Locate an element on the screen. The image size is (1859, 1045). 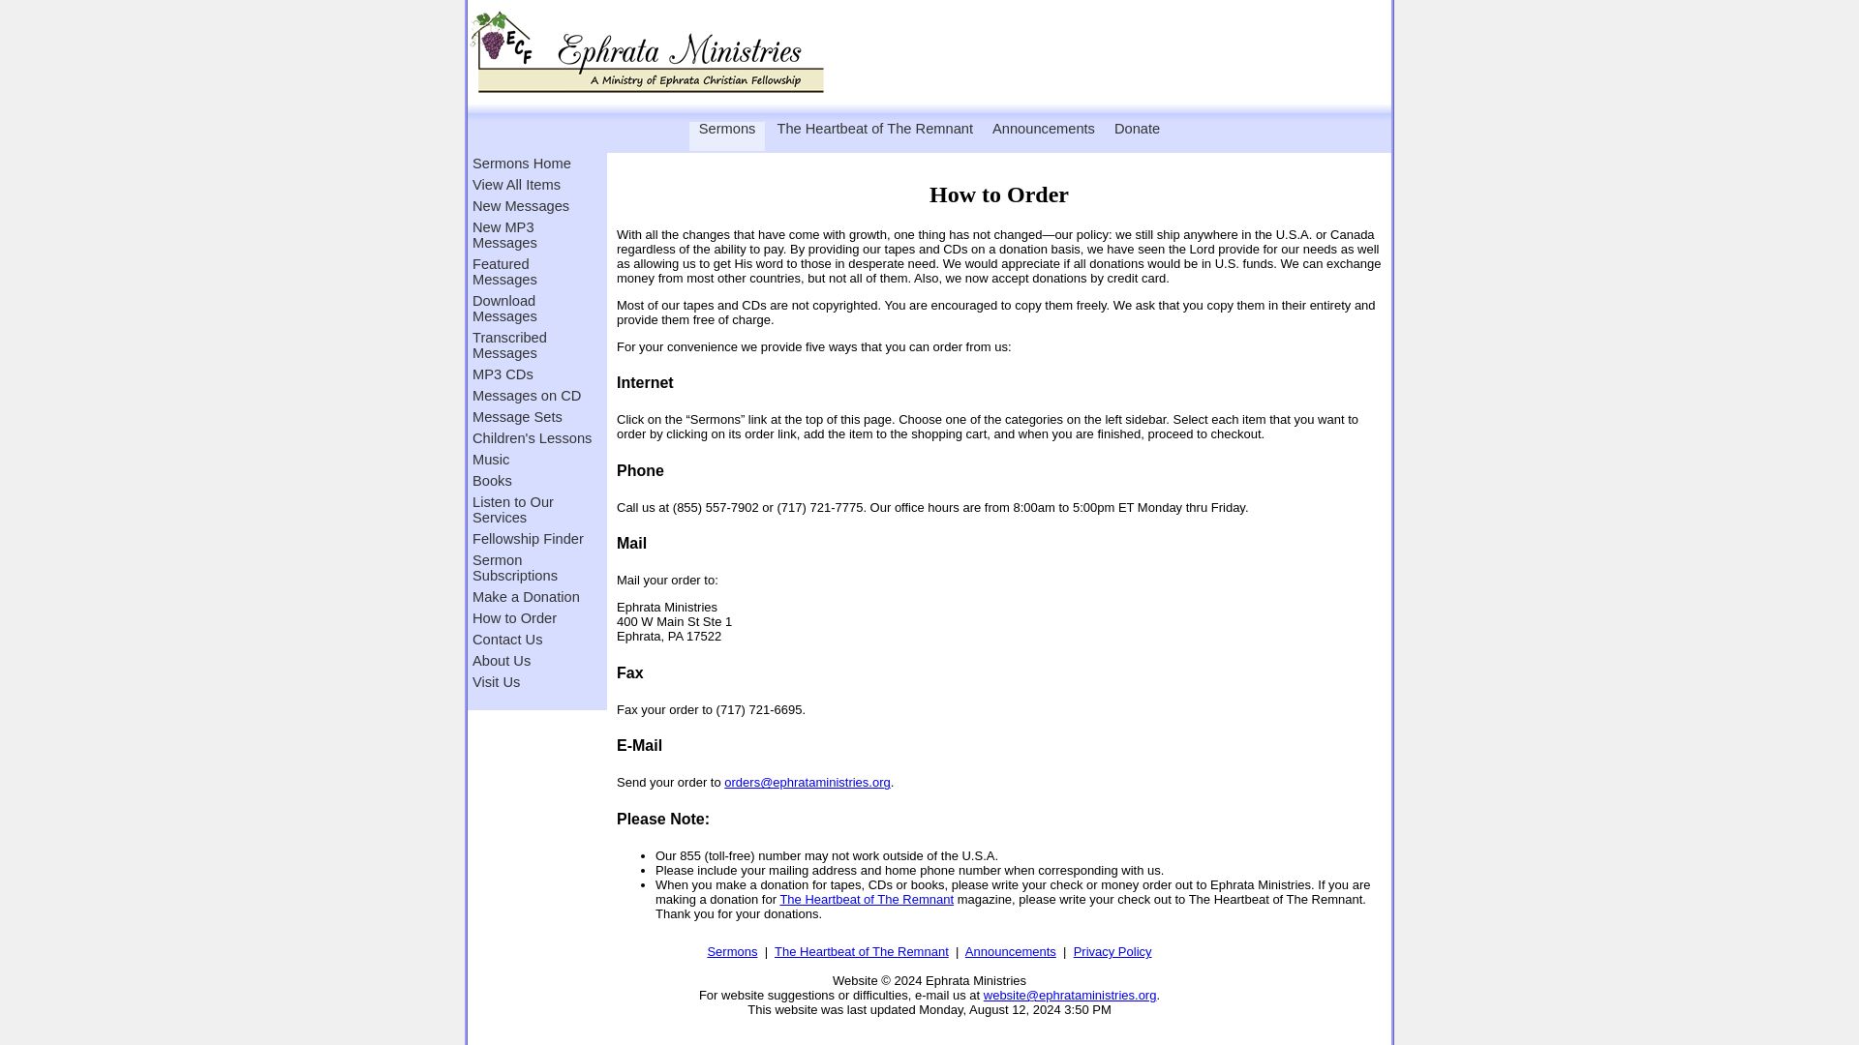
Visit Us is located at coordinates (533, 681).